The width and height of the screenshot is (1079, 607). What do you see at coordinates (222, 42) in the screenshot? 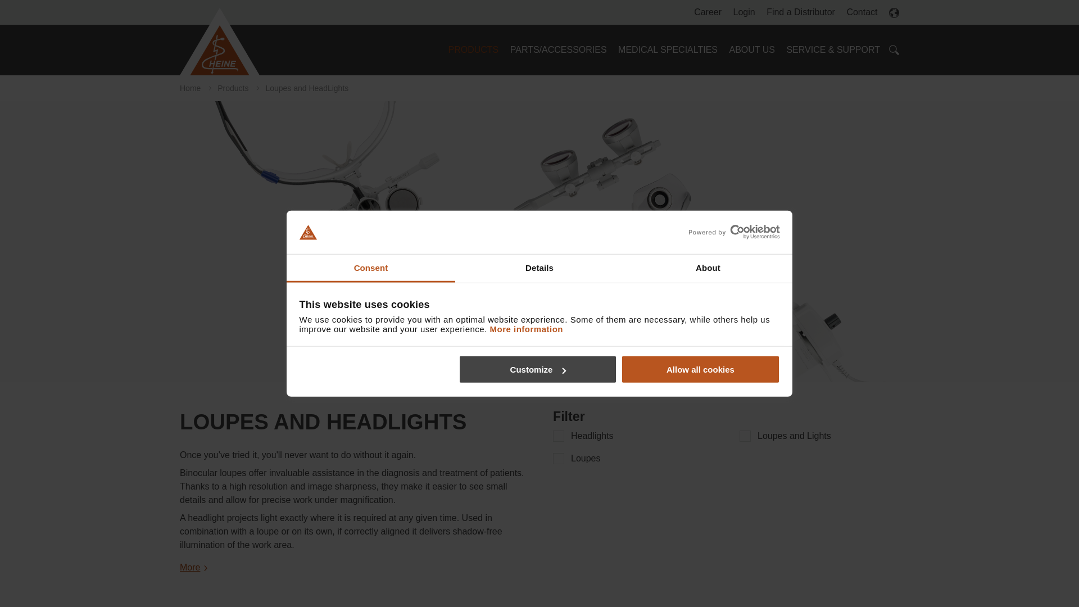
I see `Home` at bounding box center [222, 42].